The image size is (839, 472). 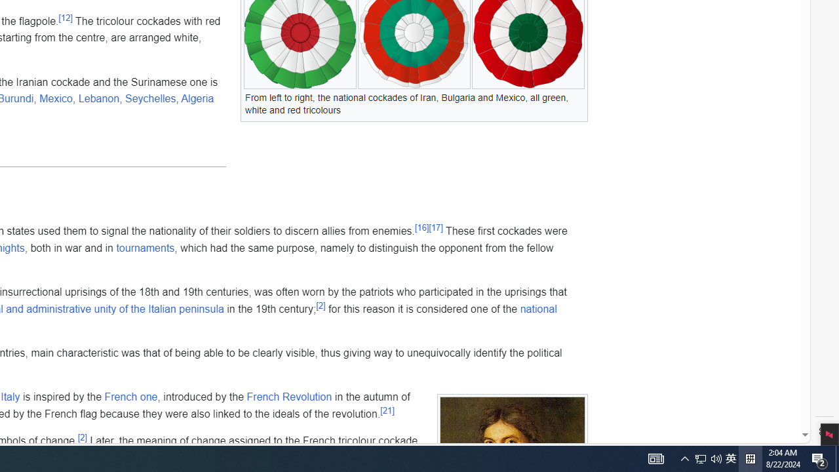 What do you see at coordinates (56, 98) in the screenshot?
I see `Mexico` at bounding box center [56, 98].